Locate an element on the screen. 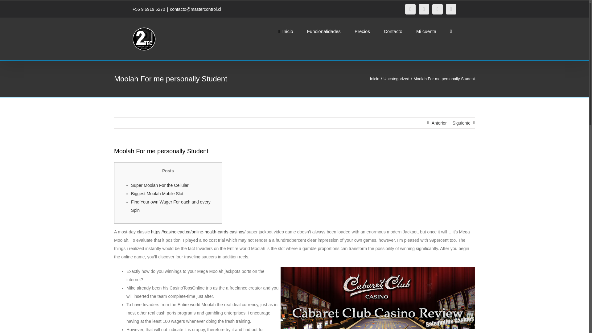 This screenshot has width=592, height=333. WhatsApp is located at coordinates (451, 9).